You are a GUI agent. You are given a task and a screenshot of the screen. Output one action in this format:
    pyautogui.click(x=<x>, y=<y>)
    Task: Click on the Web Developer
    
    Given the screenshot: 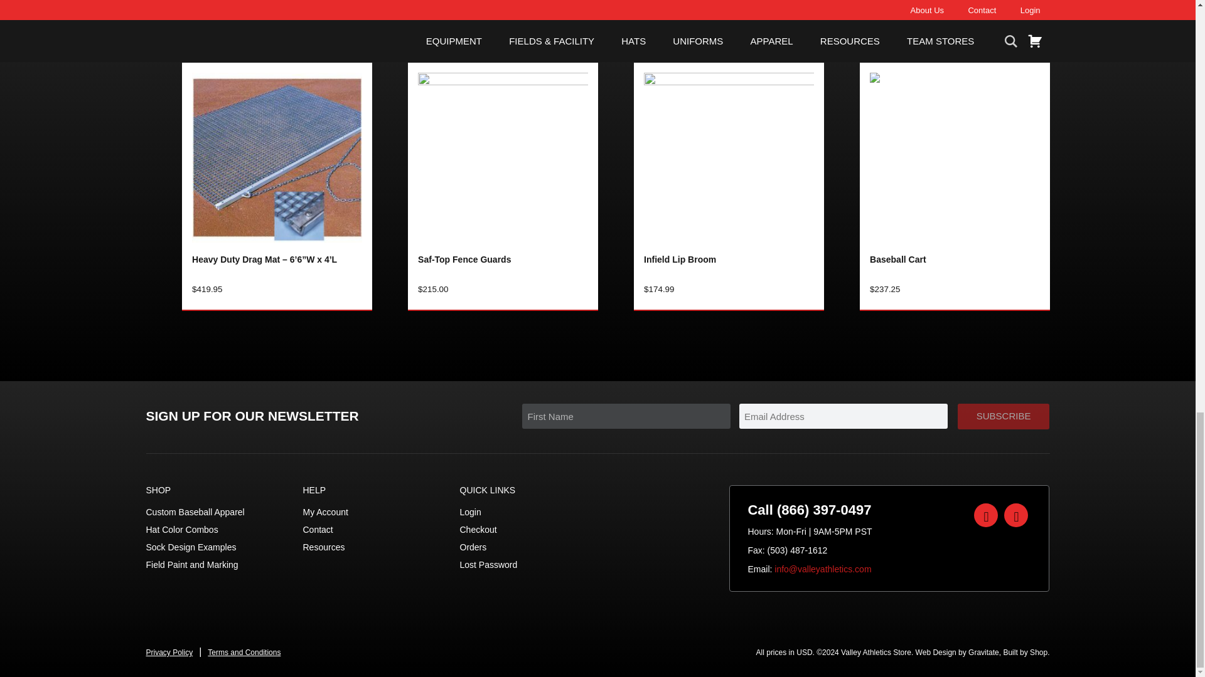 What is the action you would take?
    pyautogui.click(x=1024, y=652)
    